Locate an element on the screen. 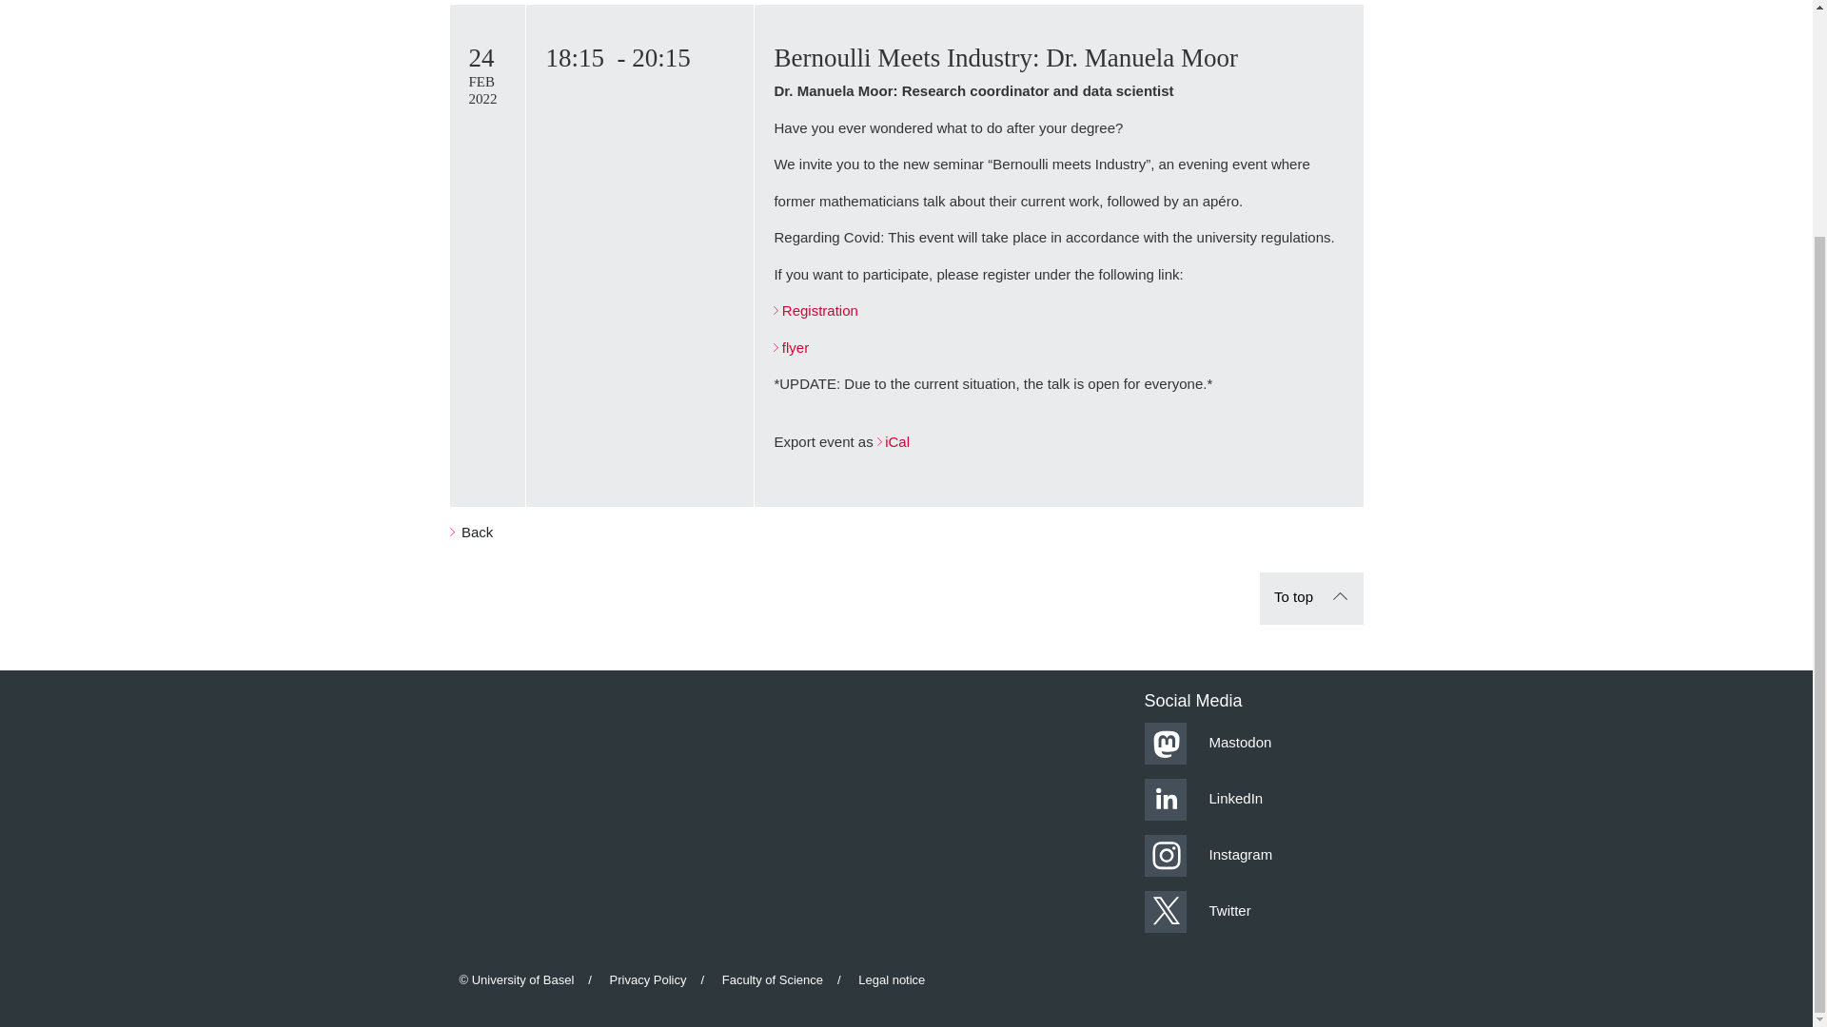 This screenshot has height=1027, width=1827. Twitter is located at coordinates (1249, 911).